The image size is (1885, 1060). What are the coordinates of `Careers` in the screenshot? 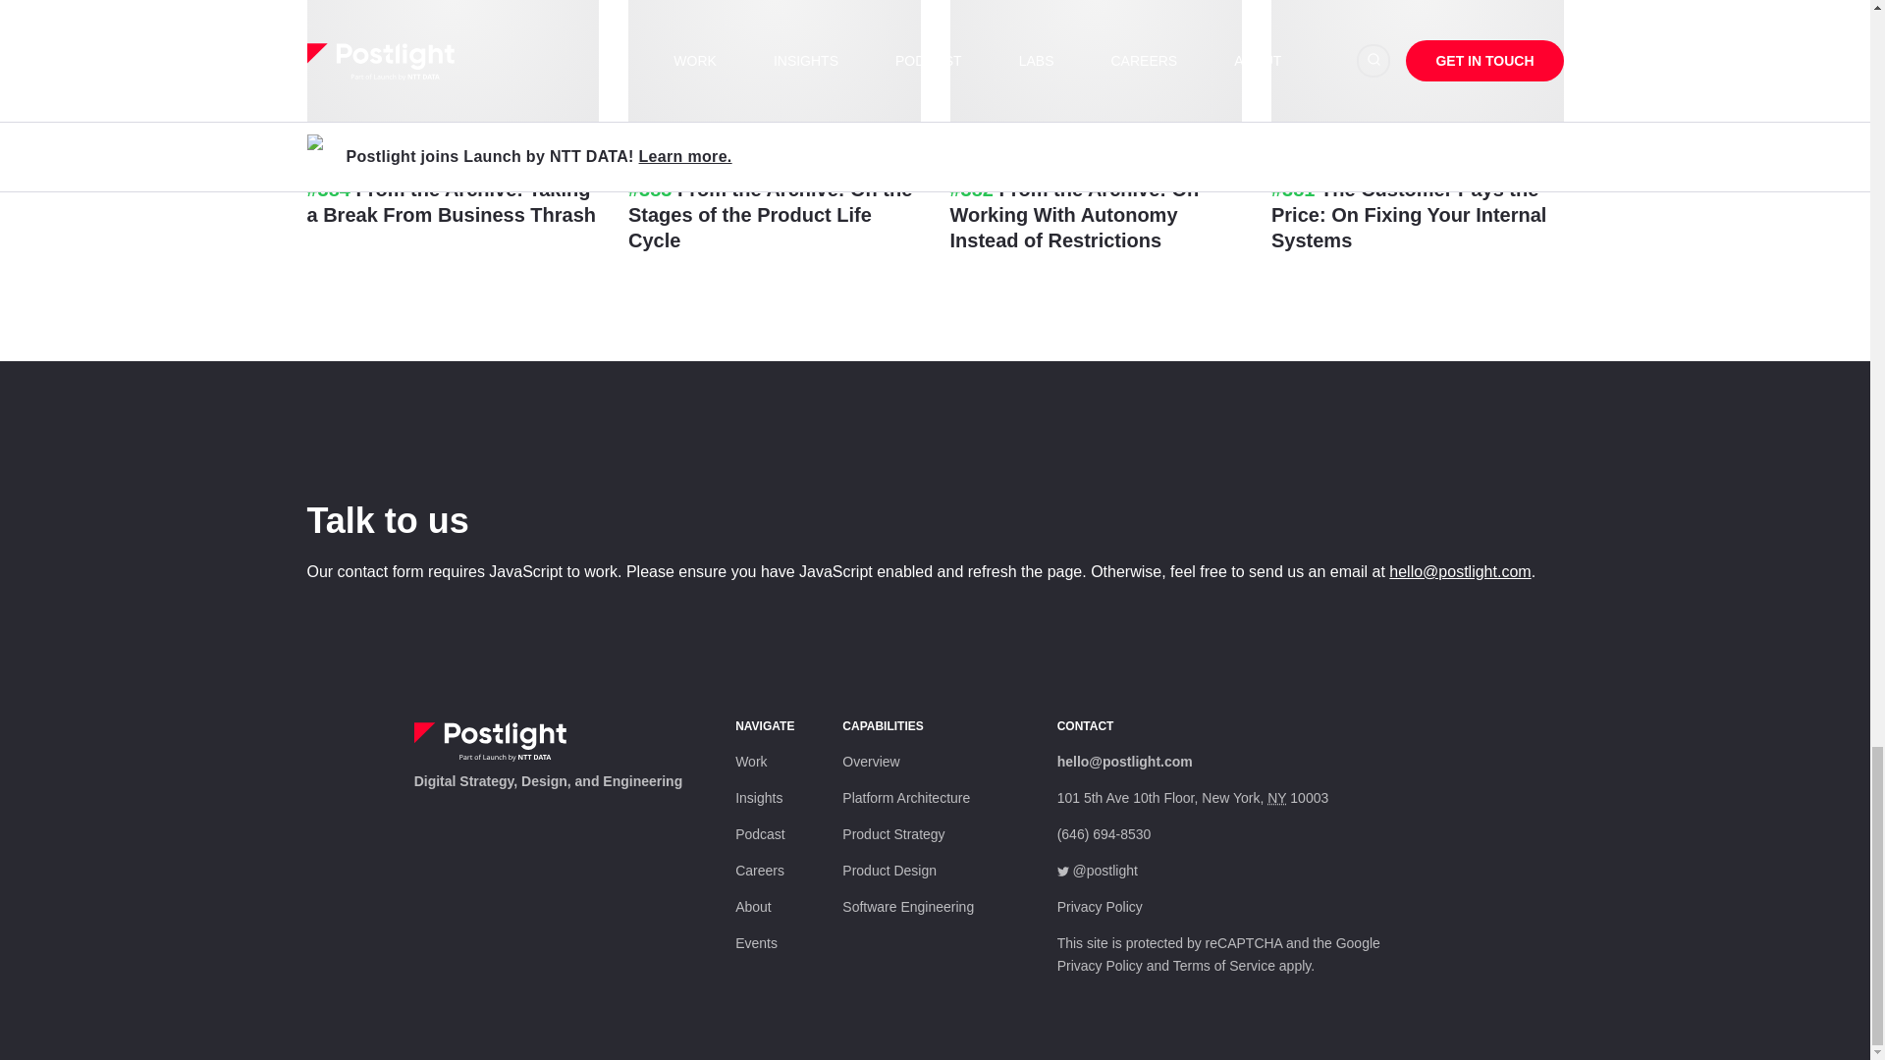 It's located at (759, 871).